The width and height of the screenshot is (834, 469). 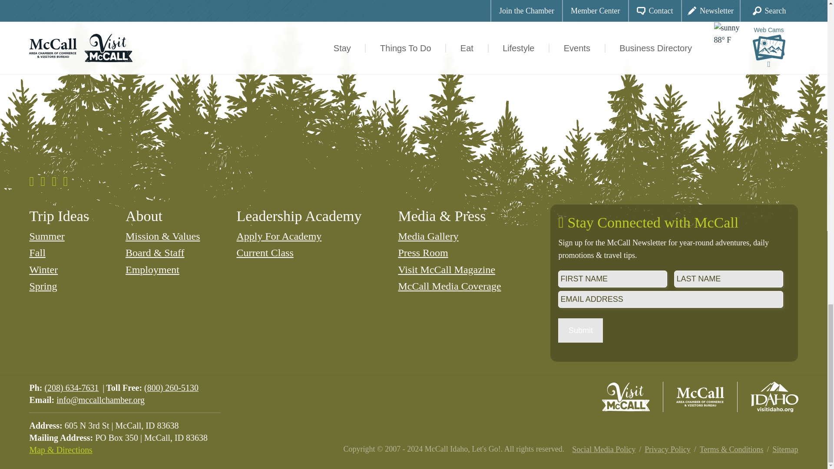 What do you see at coordinates (580, 330) in the screenshot?
I see `Submit` at bounding box center [580, 330].